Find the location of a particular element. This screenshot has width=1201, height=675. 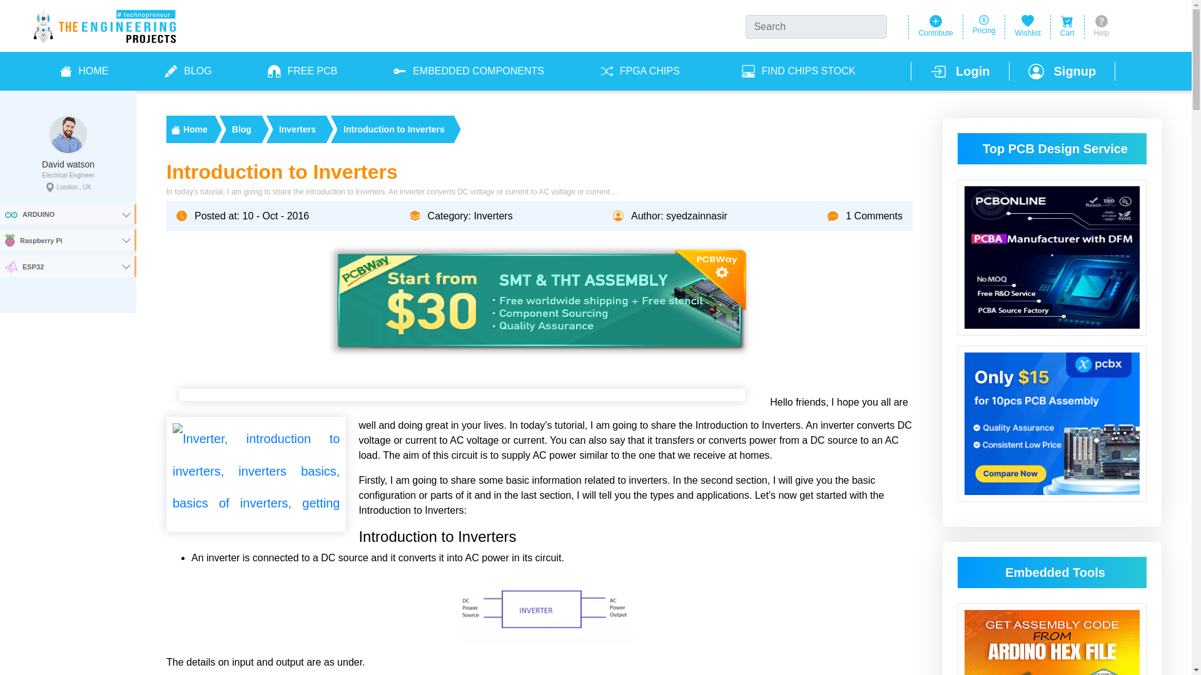

FIND CHIPS STOCK is located at coordinates (798, 71).